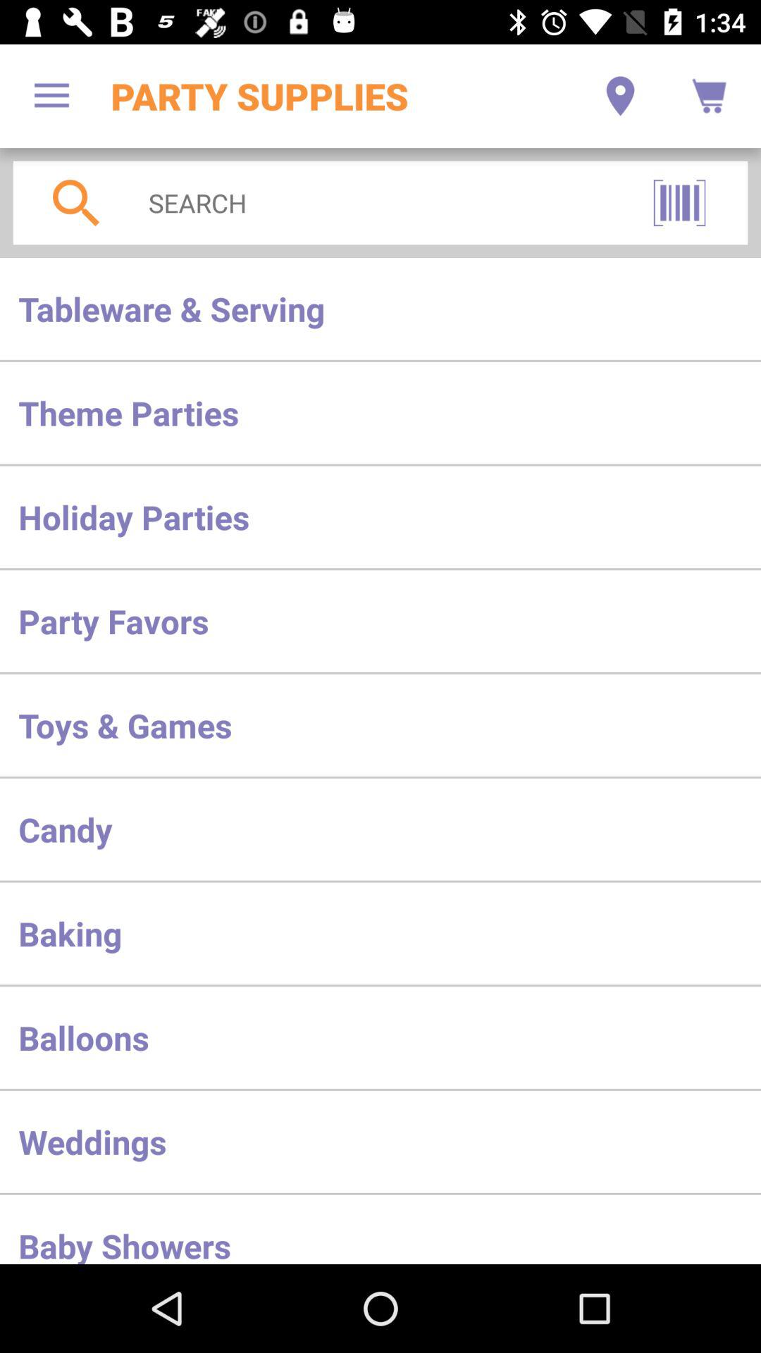 The width and height of the screenshot is (761, 1353). Describe the element at coordinates (380, 829) in the screenshot. I see `click the item below toys & games` at that location.